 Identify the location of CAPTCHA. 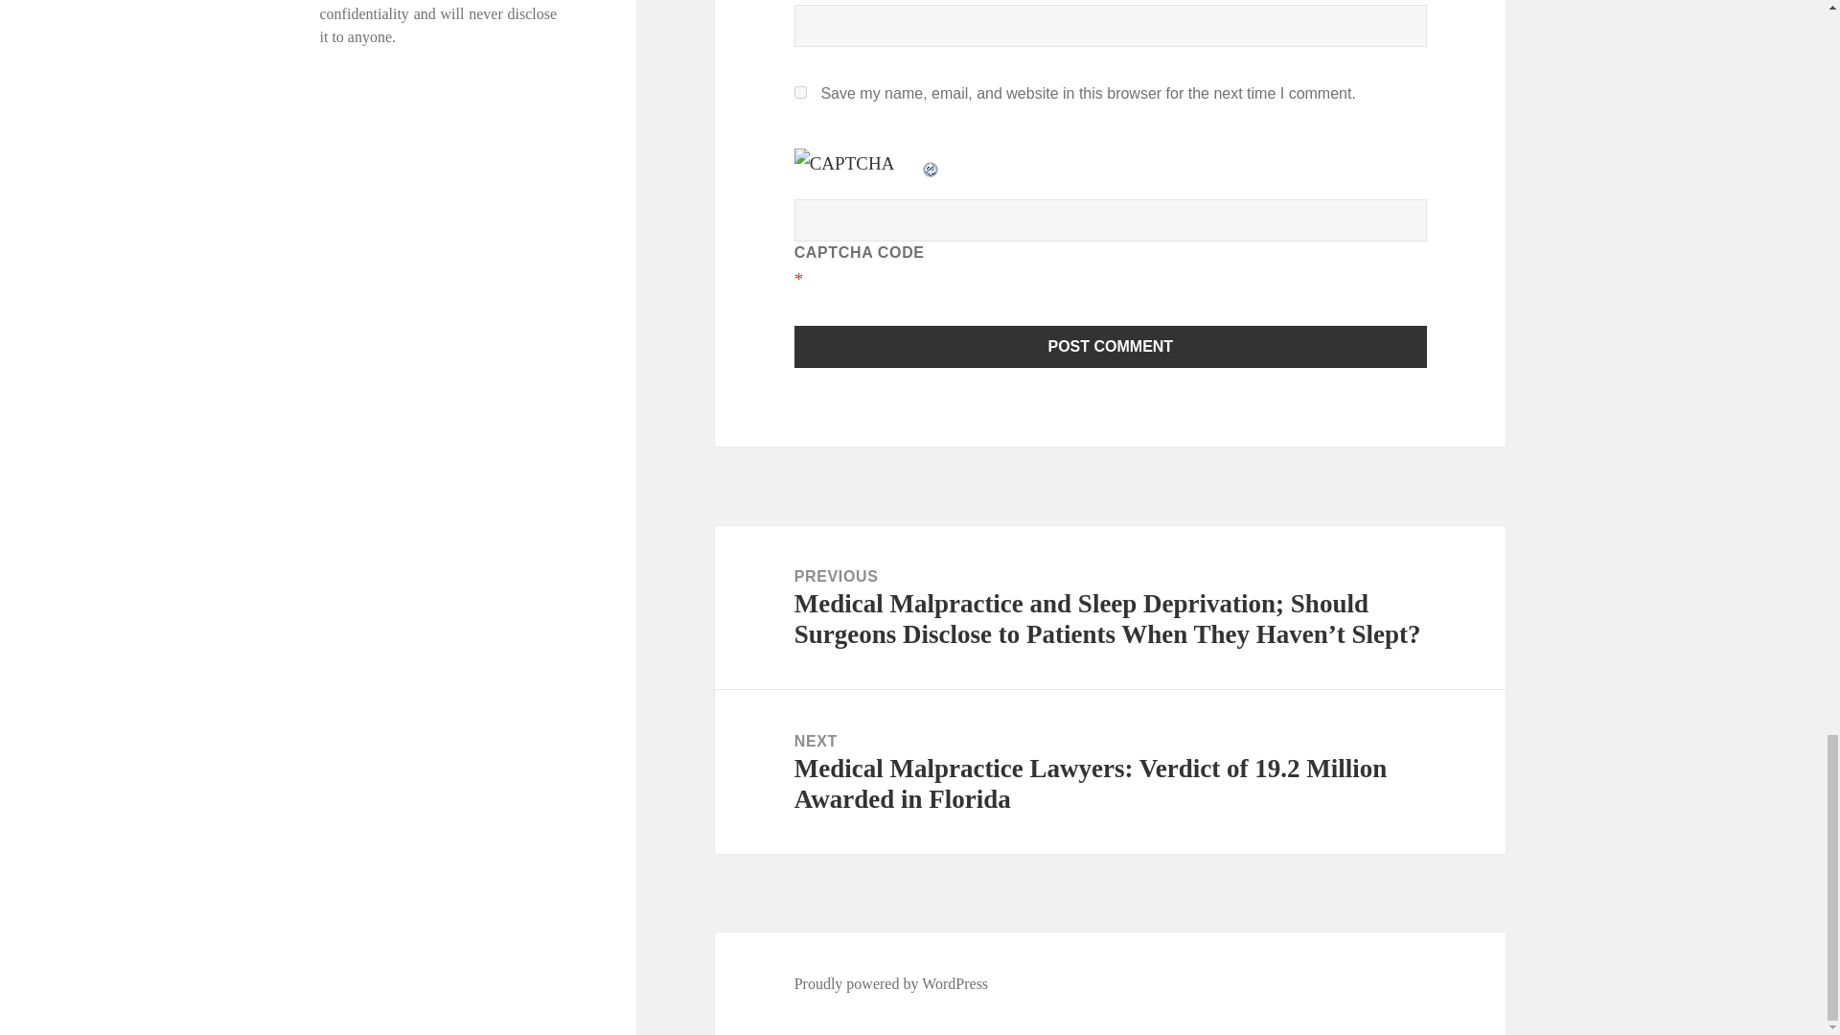
(858, 169).